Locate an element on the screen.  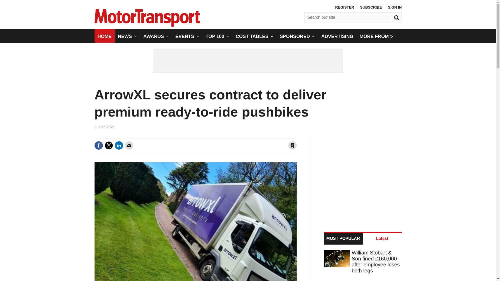
SUBSCRIBE is located at coordinates (371, 7).